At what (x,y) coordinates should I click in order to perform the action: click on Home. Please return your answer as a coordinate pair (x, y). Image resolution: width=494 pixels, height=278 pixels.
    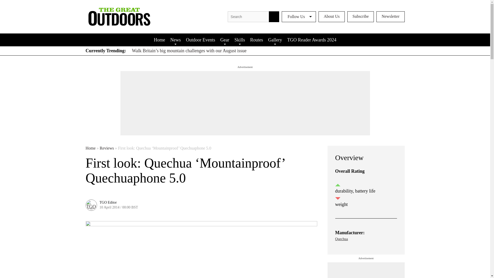
    Looking at the image, I should click on (160, 40).